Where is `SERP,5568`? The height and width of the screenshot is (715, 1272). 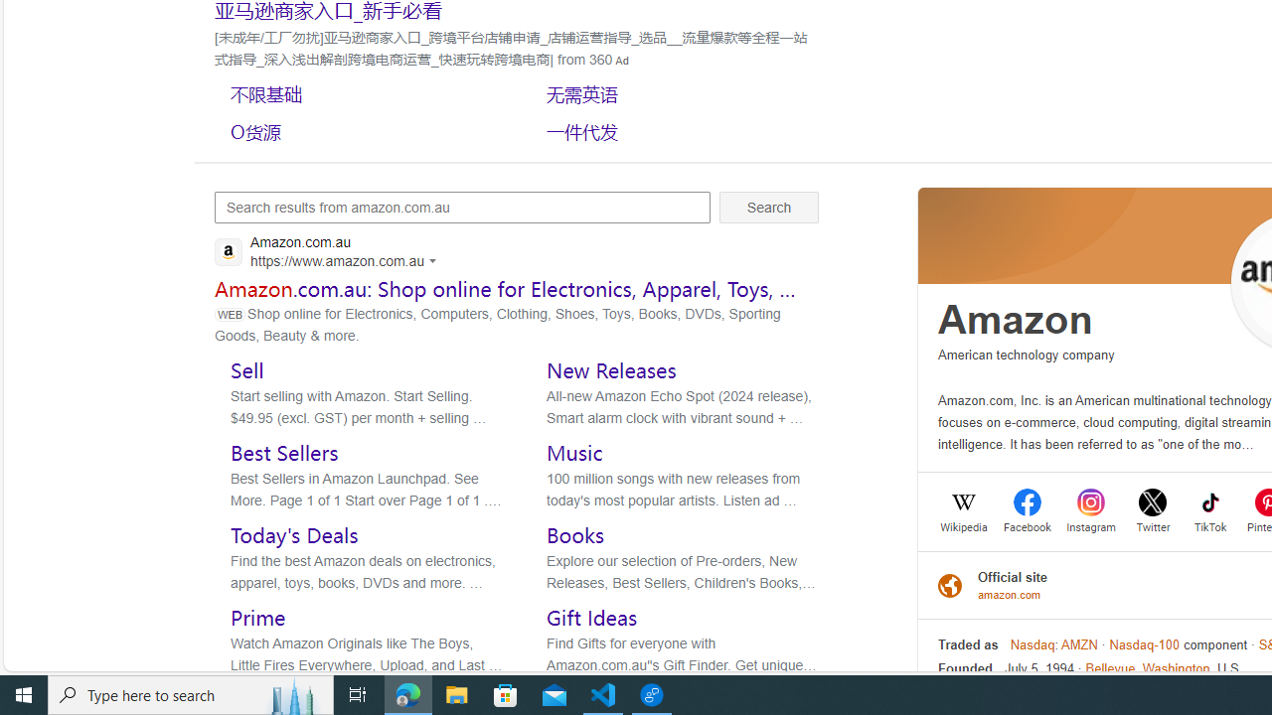
SERP,5568 is located at coordinates (363, 93).